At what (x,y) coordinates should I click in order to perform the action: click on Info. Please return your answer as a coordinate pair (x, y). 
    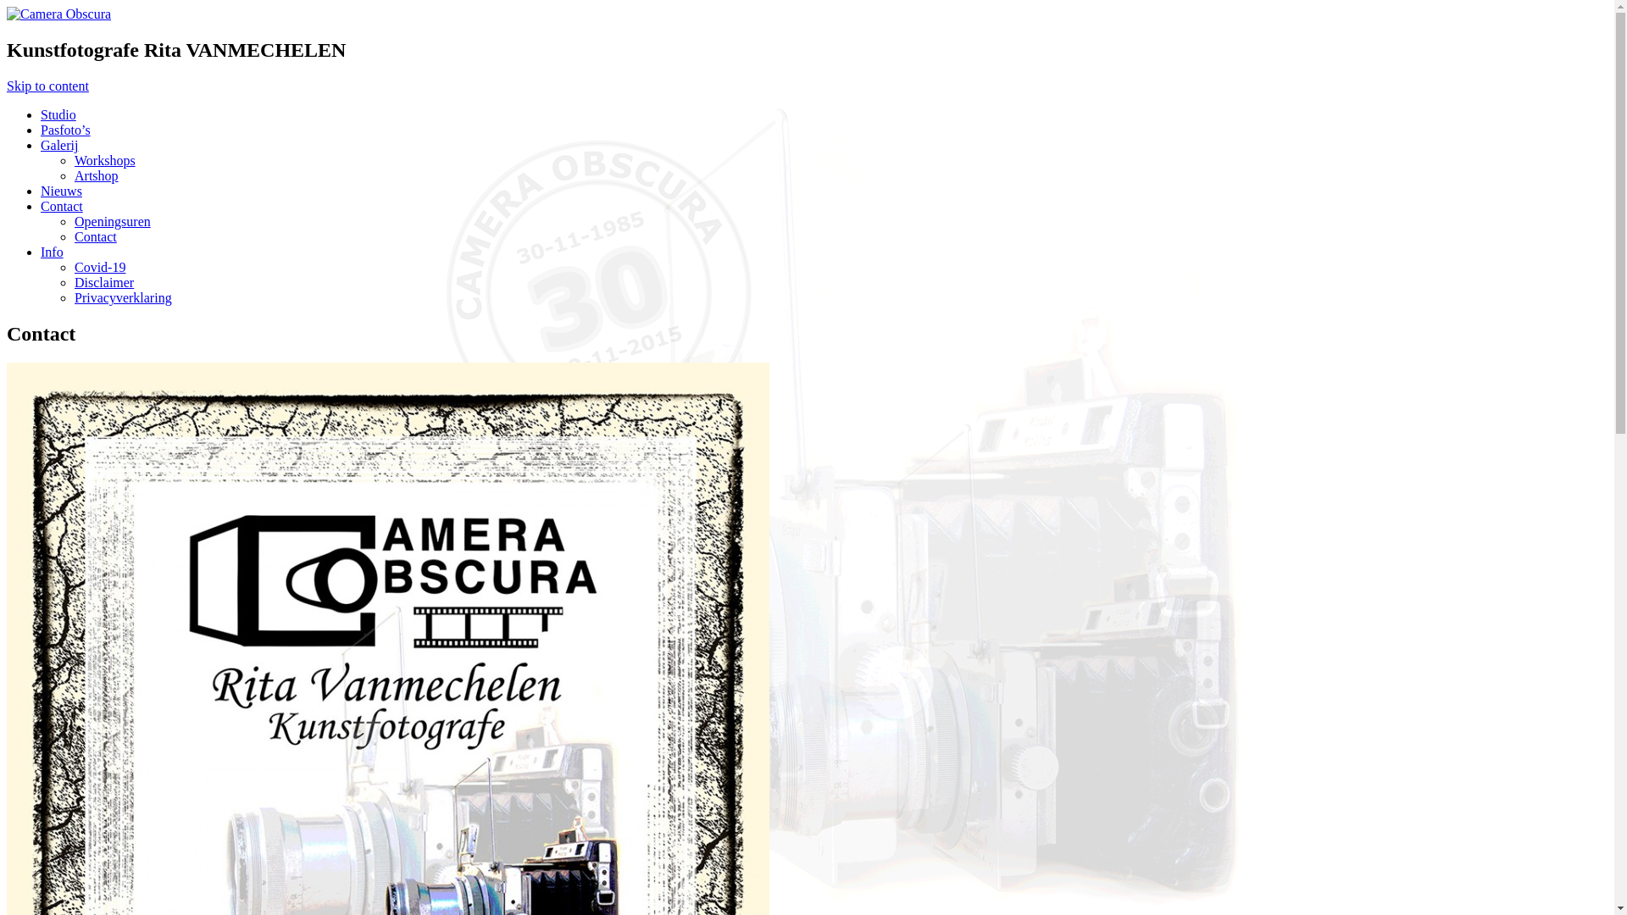
    Looking at the image, I should click on (53, 252).